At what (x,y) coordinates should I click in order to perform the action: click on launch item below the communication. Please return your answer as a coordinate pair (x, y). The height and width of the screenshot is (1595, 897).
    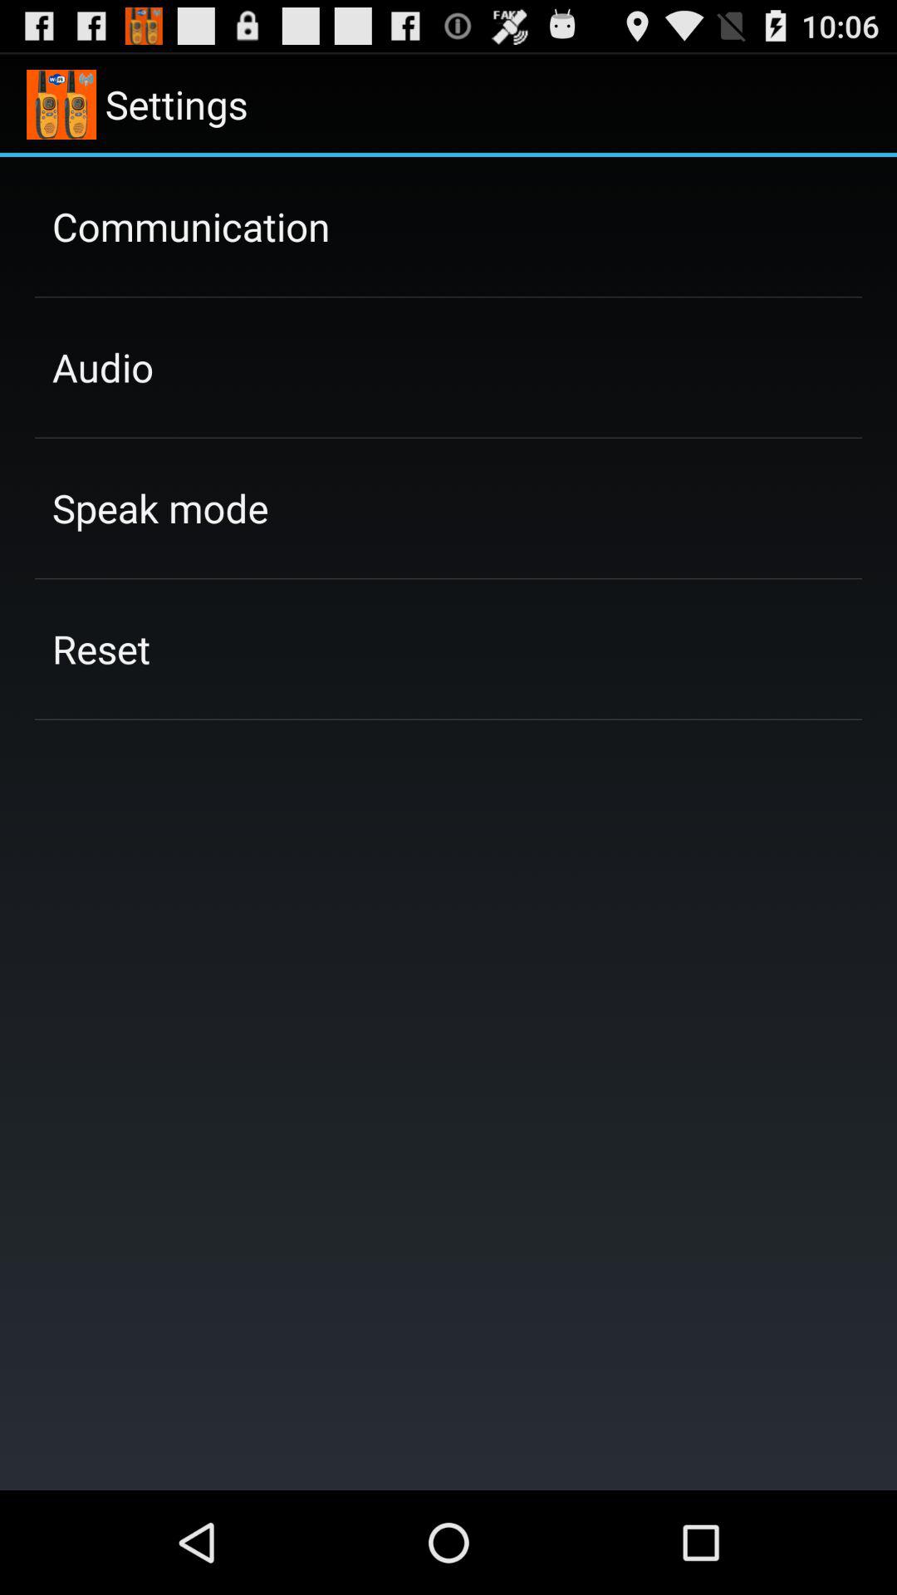
    Looking at the image, I should click on (103, 367).